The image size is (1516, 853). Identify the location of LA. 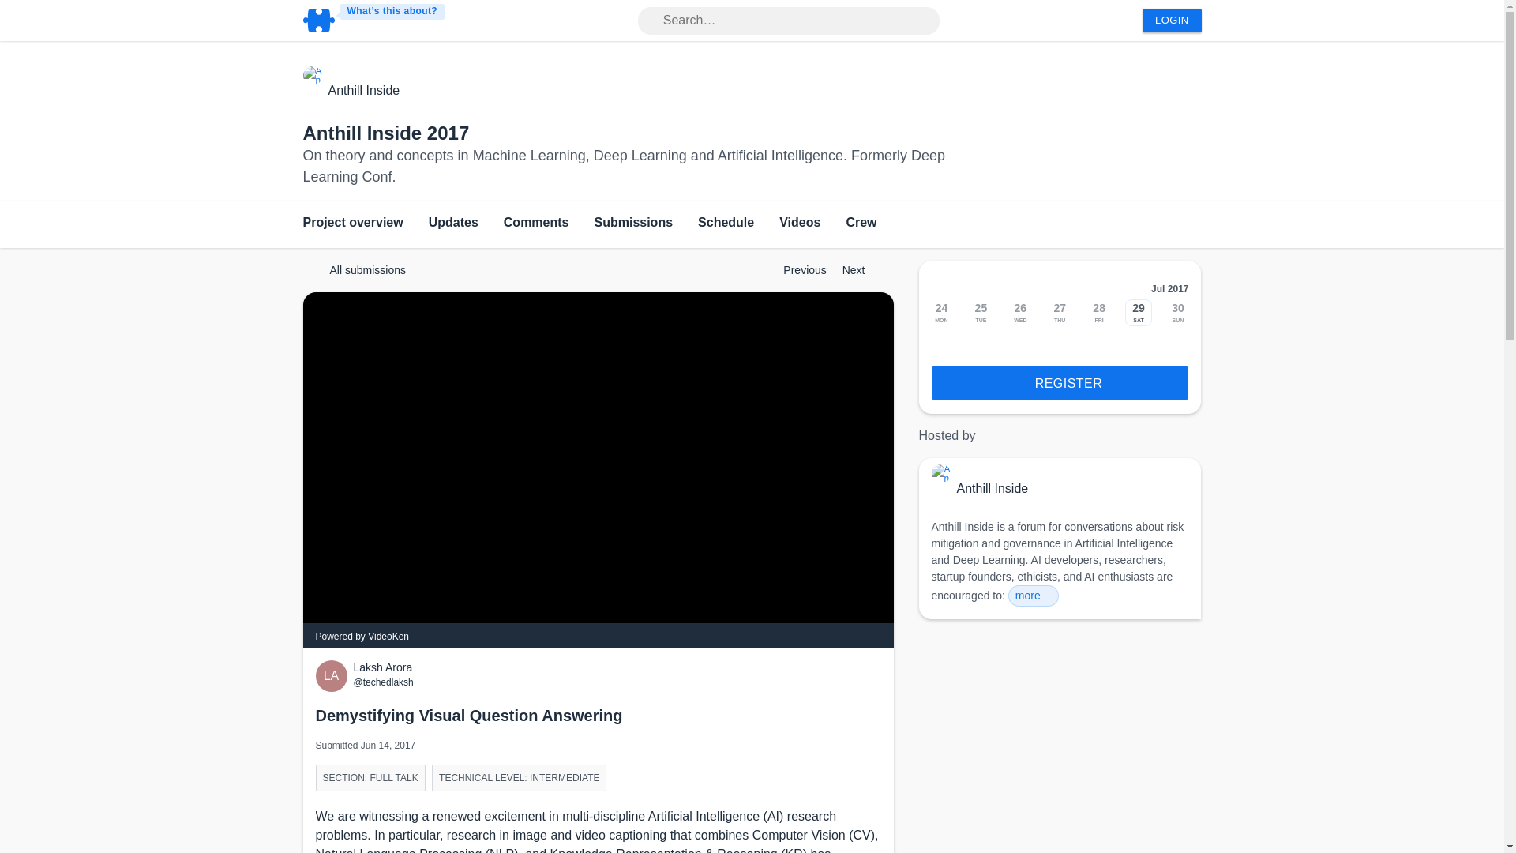
(334, 675).